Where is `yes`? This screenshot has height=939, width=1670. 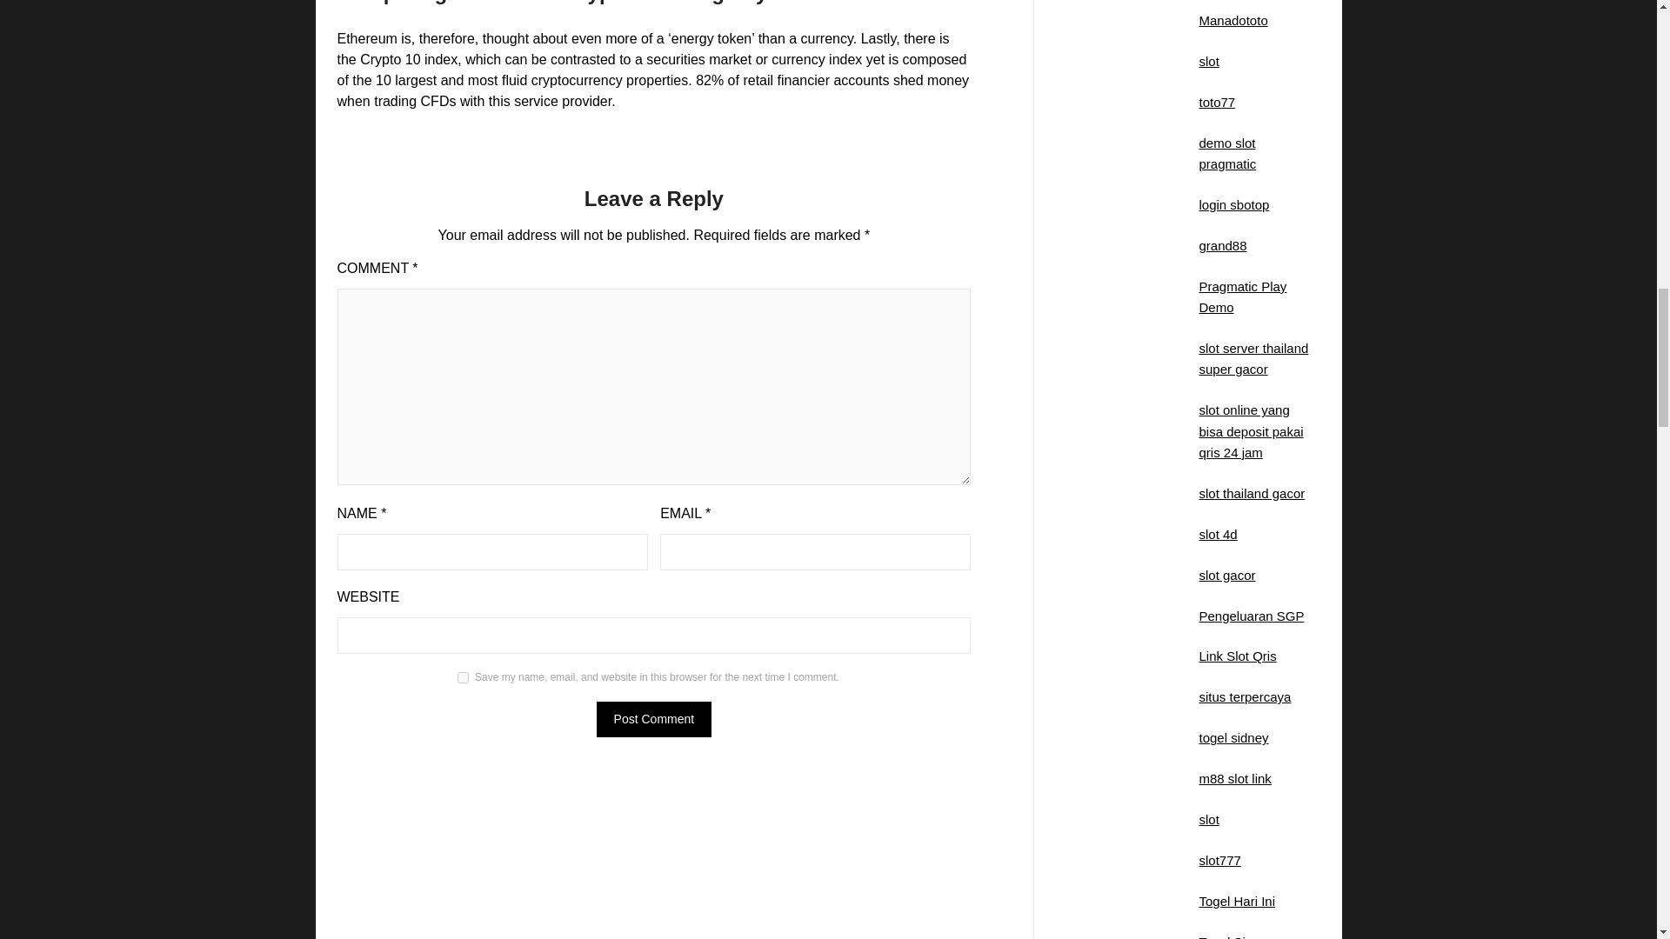
yes is located at coordinates (463, 678).